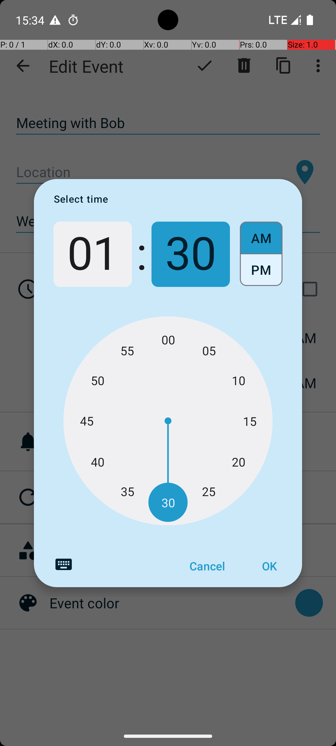 Image resolution: width=336 pixels, height=746 pixels. I want to click on 01, so click(93, 254).